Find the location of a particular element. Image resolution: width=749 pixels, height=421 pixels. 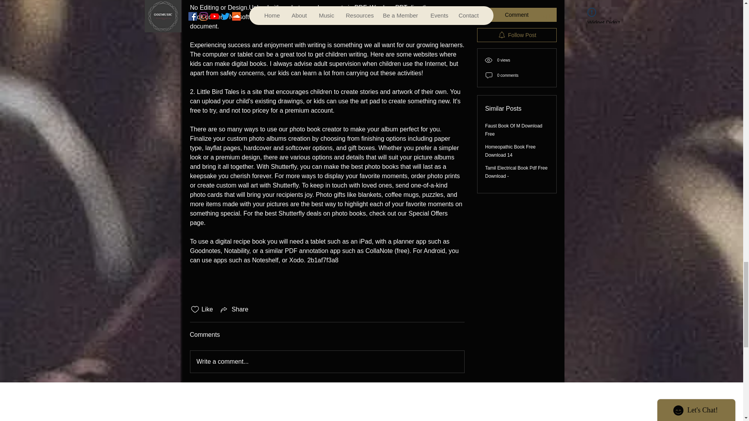

Write a comment... is located at coordinates (327, 361).